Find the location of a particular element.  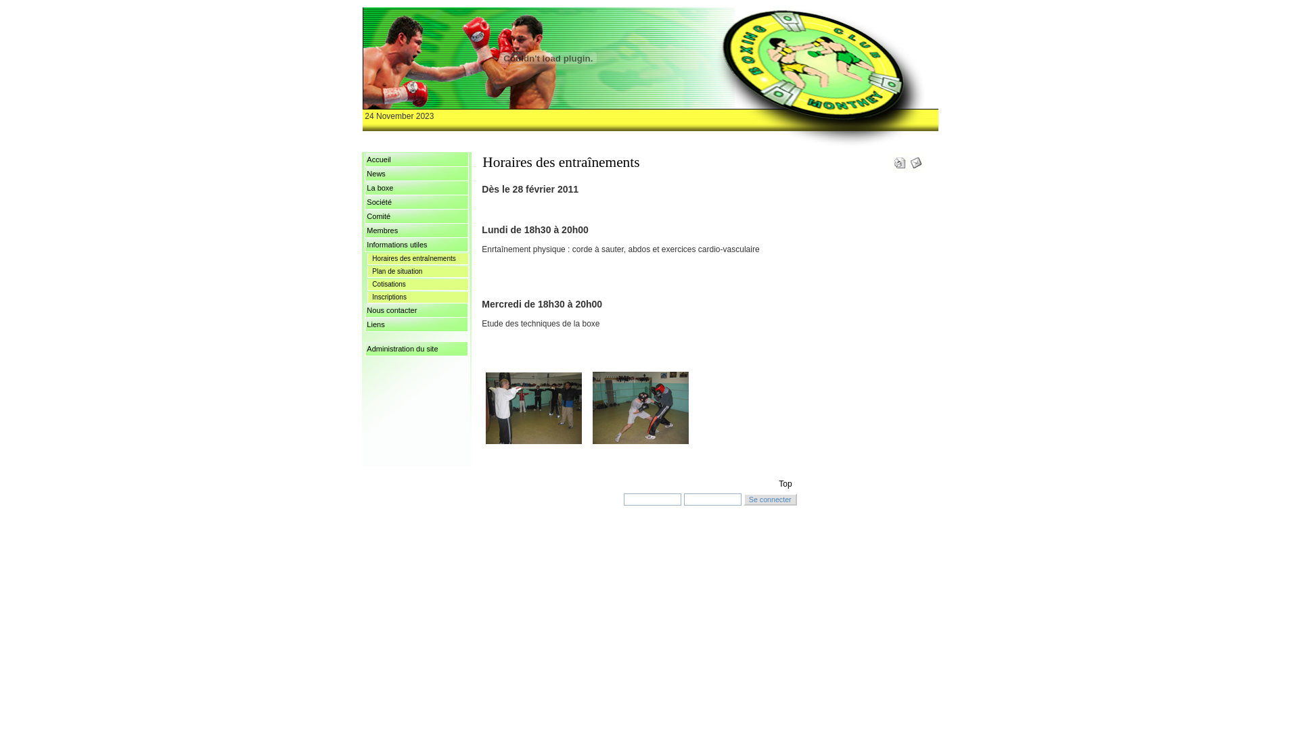

Plan de situation is located at coordinates (418, 272).